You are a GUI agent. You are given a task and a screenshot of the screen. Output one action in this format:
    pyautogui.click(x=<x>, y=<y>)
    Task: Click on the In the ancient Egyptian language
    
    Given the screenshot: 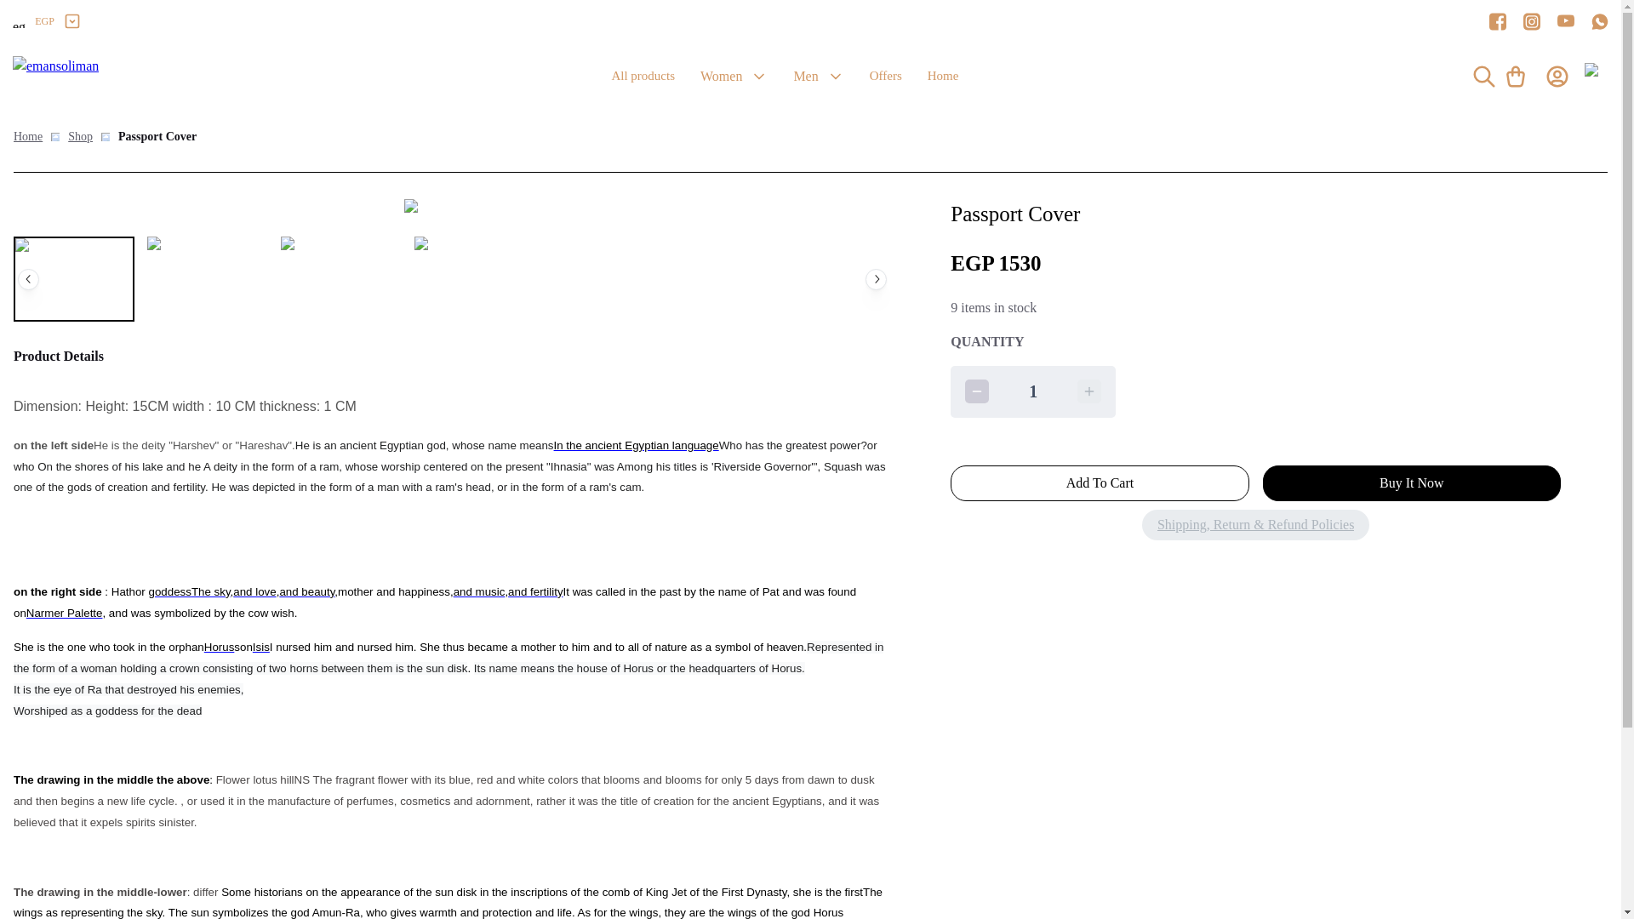 What is the action you would take?
    pyautogui.click(x=636, y=445)
    